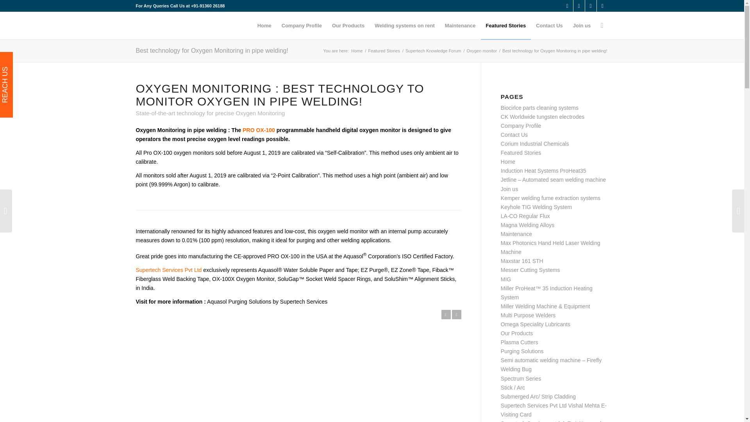 The image size is (750, 422). I want to click on Best technology for Oxygen Monitoring in pipe welding!, so click(212, 50).